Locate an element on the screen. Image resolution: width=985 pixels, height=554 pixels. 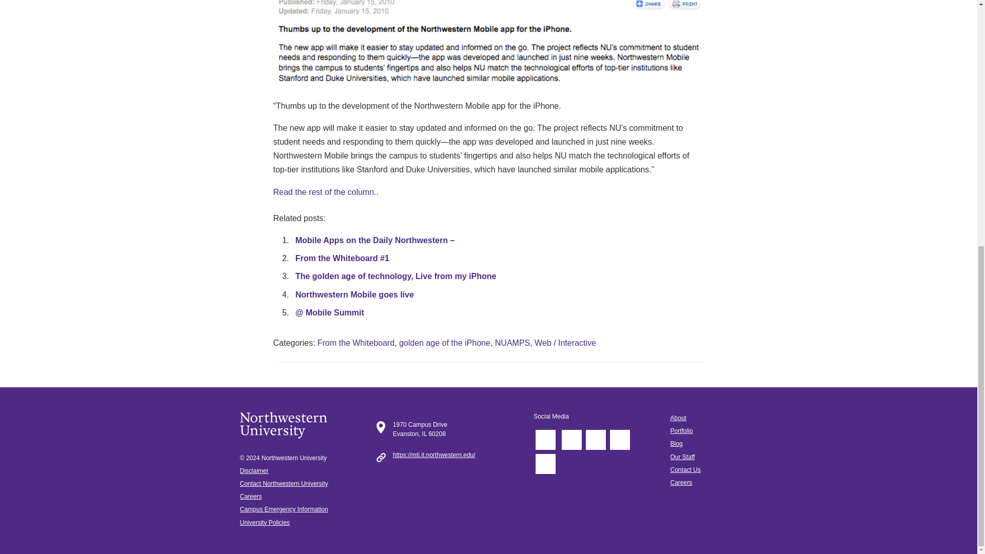
Read the rest of the column.. is located at coordinates (325, 192).